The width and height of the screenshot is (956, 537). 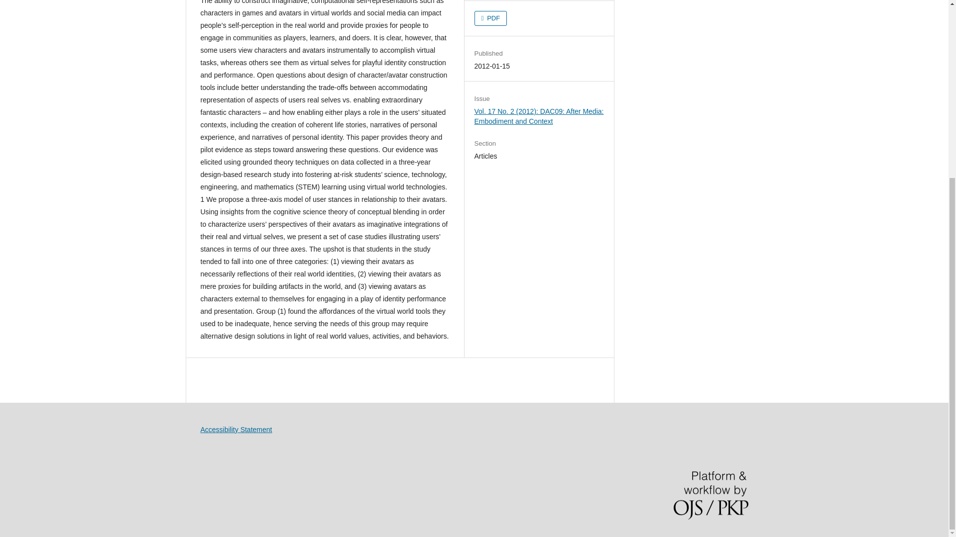 I want to click on PDF, so click(x=491, y=18).